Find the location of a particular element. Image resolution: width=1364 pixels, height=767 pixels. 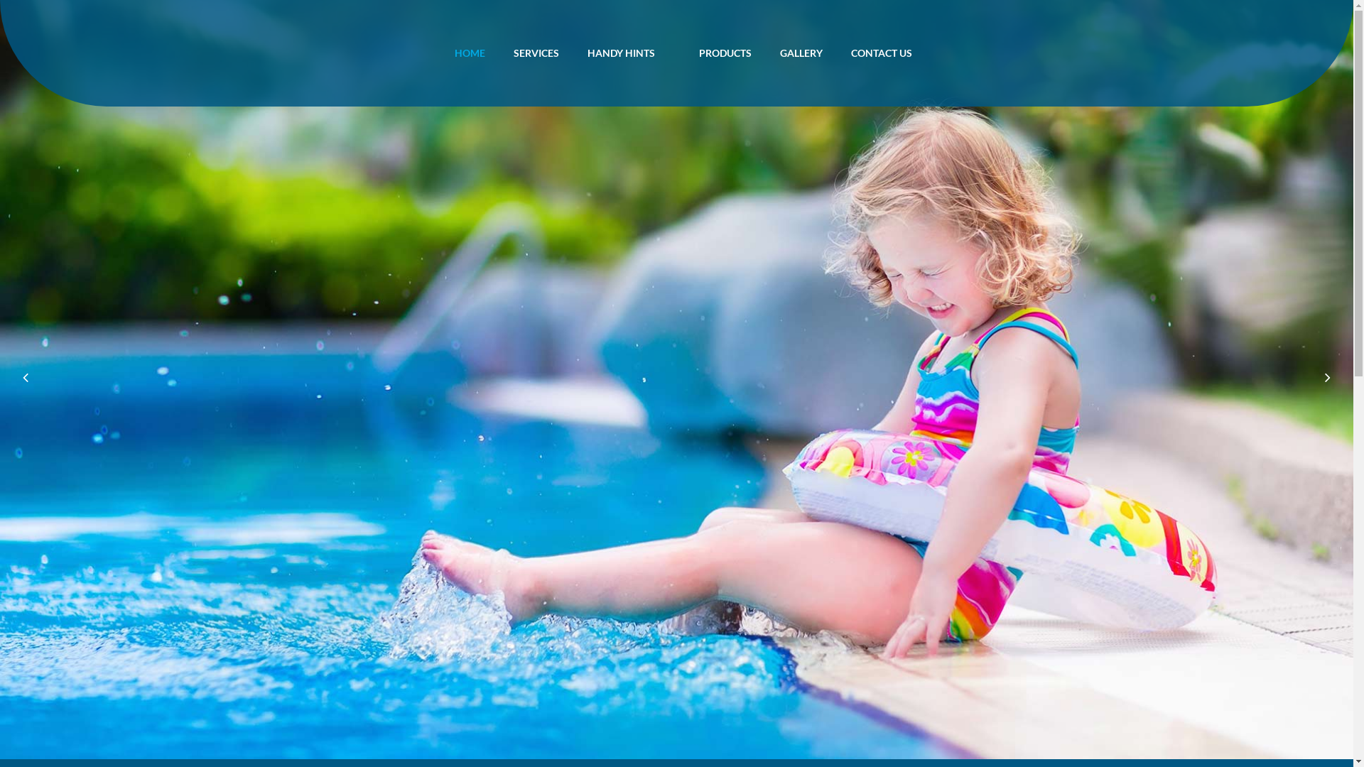

HOME is located at coordinates (470, 53).